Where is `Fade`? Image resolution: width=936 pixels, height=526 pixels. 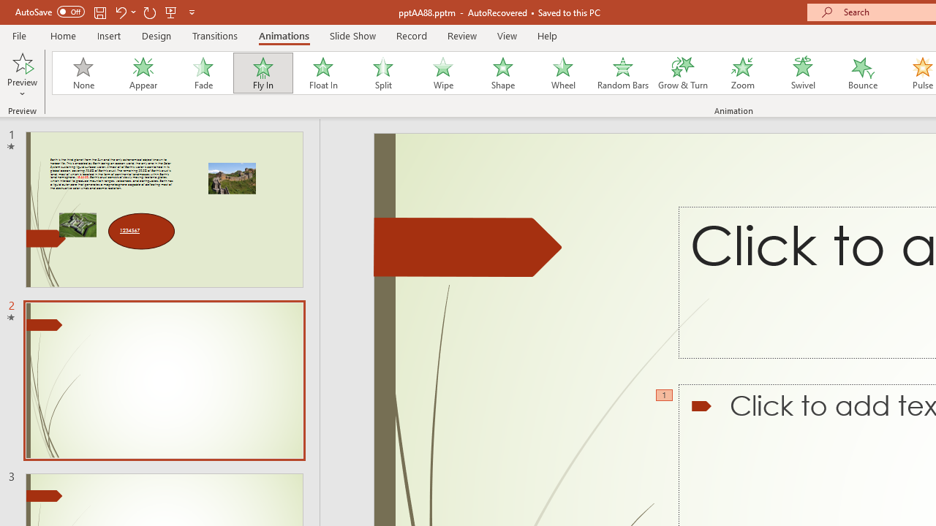
Fade is located at coordinates (203, 73).